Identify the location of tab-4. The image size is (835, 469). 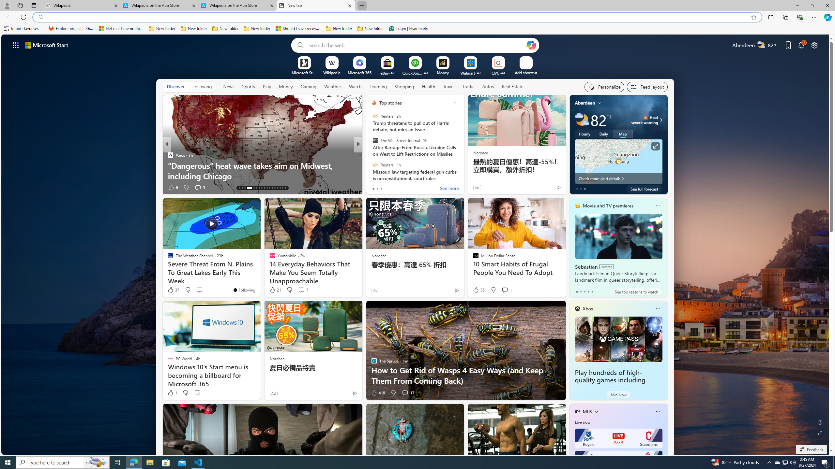
(592, 291).